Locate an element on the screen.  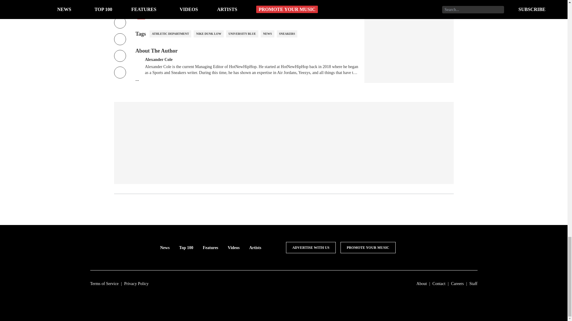
NEWS is located at coordinates (267, 34).